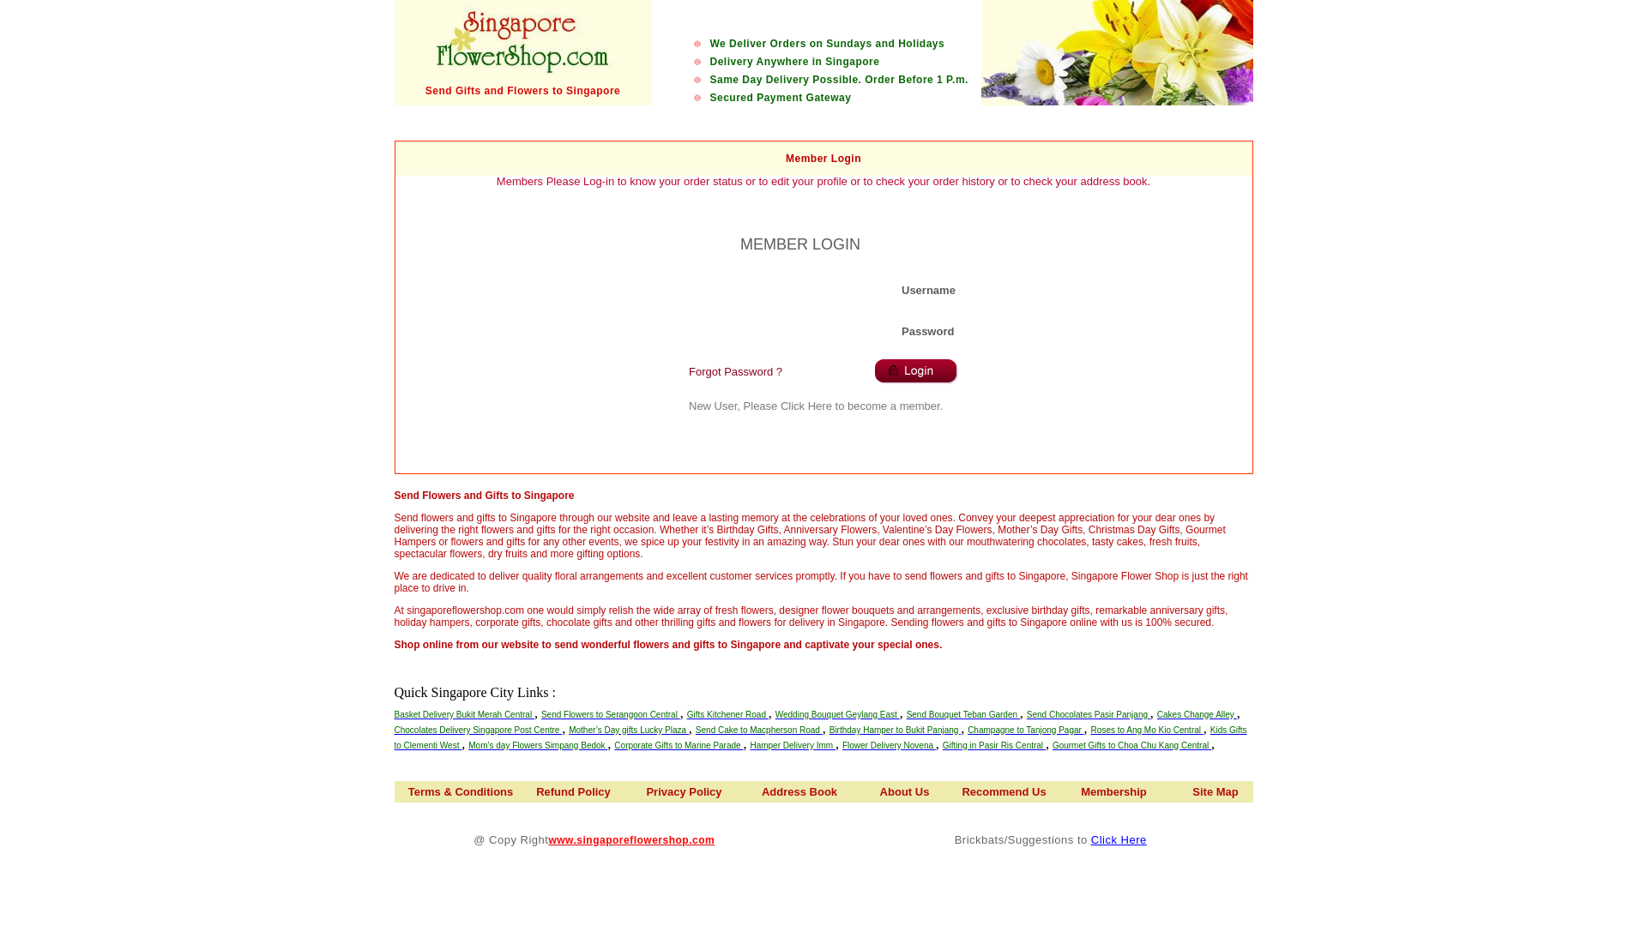  What do you see at coordinates (962, 713) in the screenshot?
I see `Send Bouquet Teban Garden` at bounding box center [962, 713].